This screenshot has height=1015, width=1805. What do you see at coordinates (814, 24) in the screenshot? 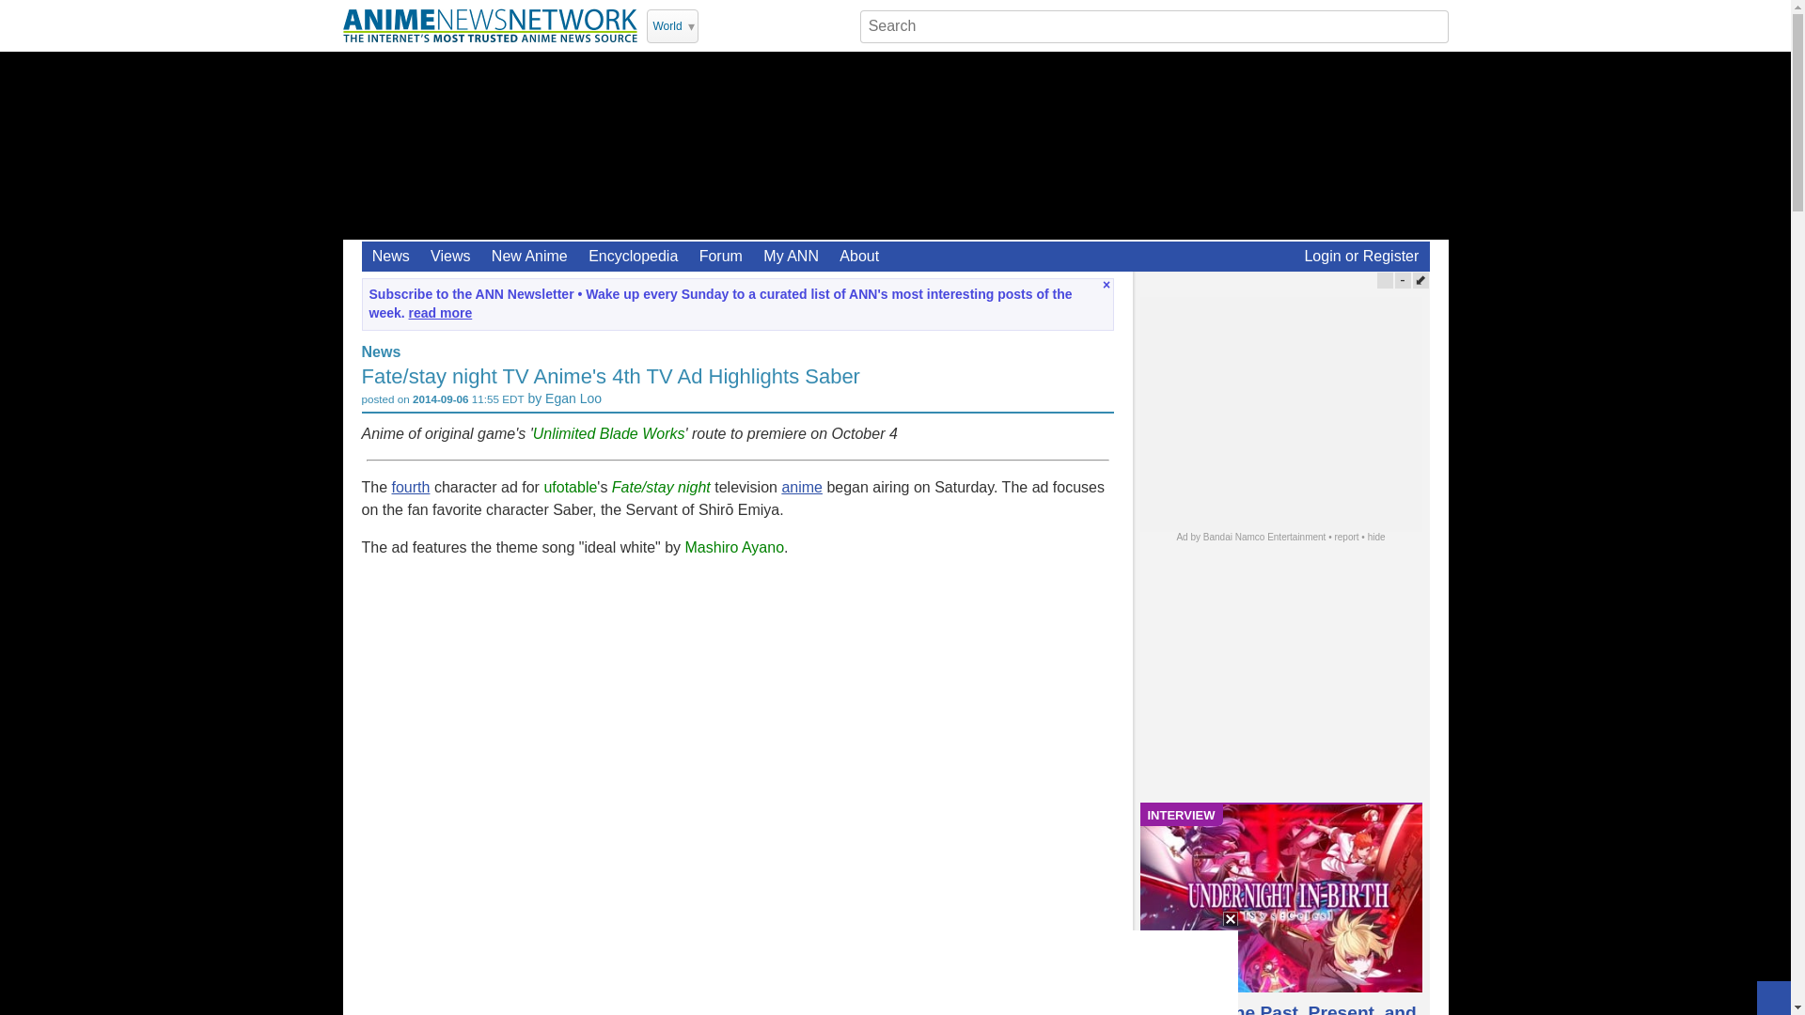
I see `TikTok` at bounding box center [814, 24].